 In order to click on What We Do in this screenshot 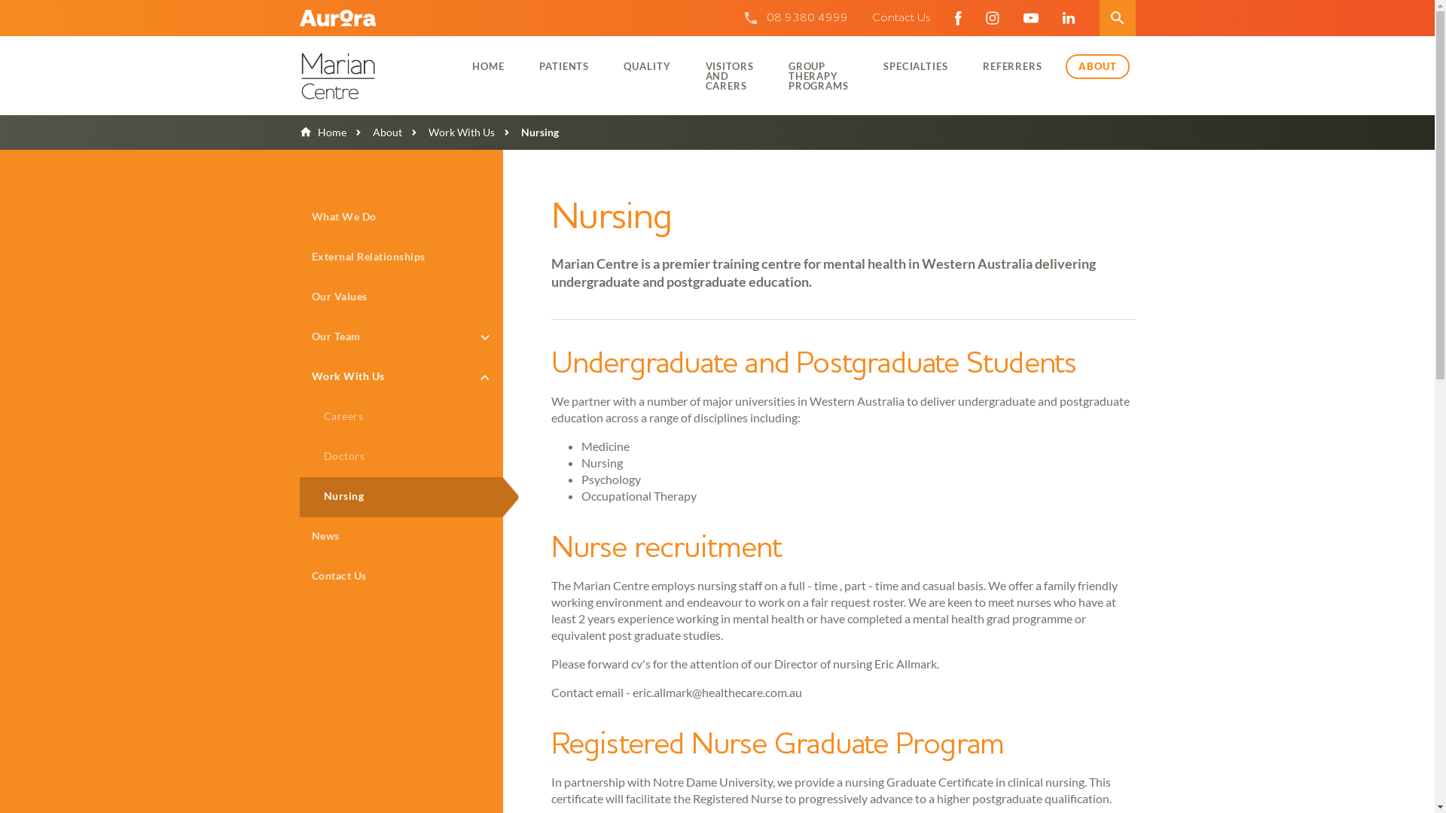, I will do `click(401, 218)`.